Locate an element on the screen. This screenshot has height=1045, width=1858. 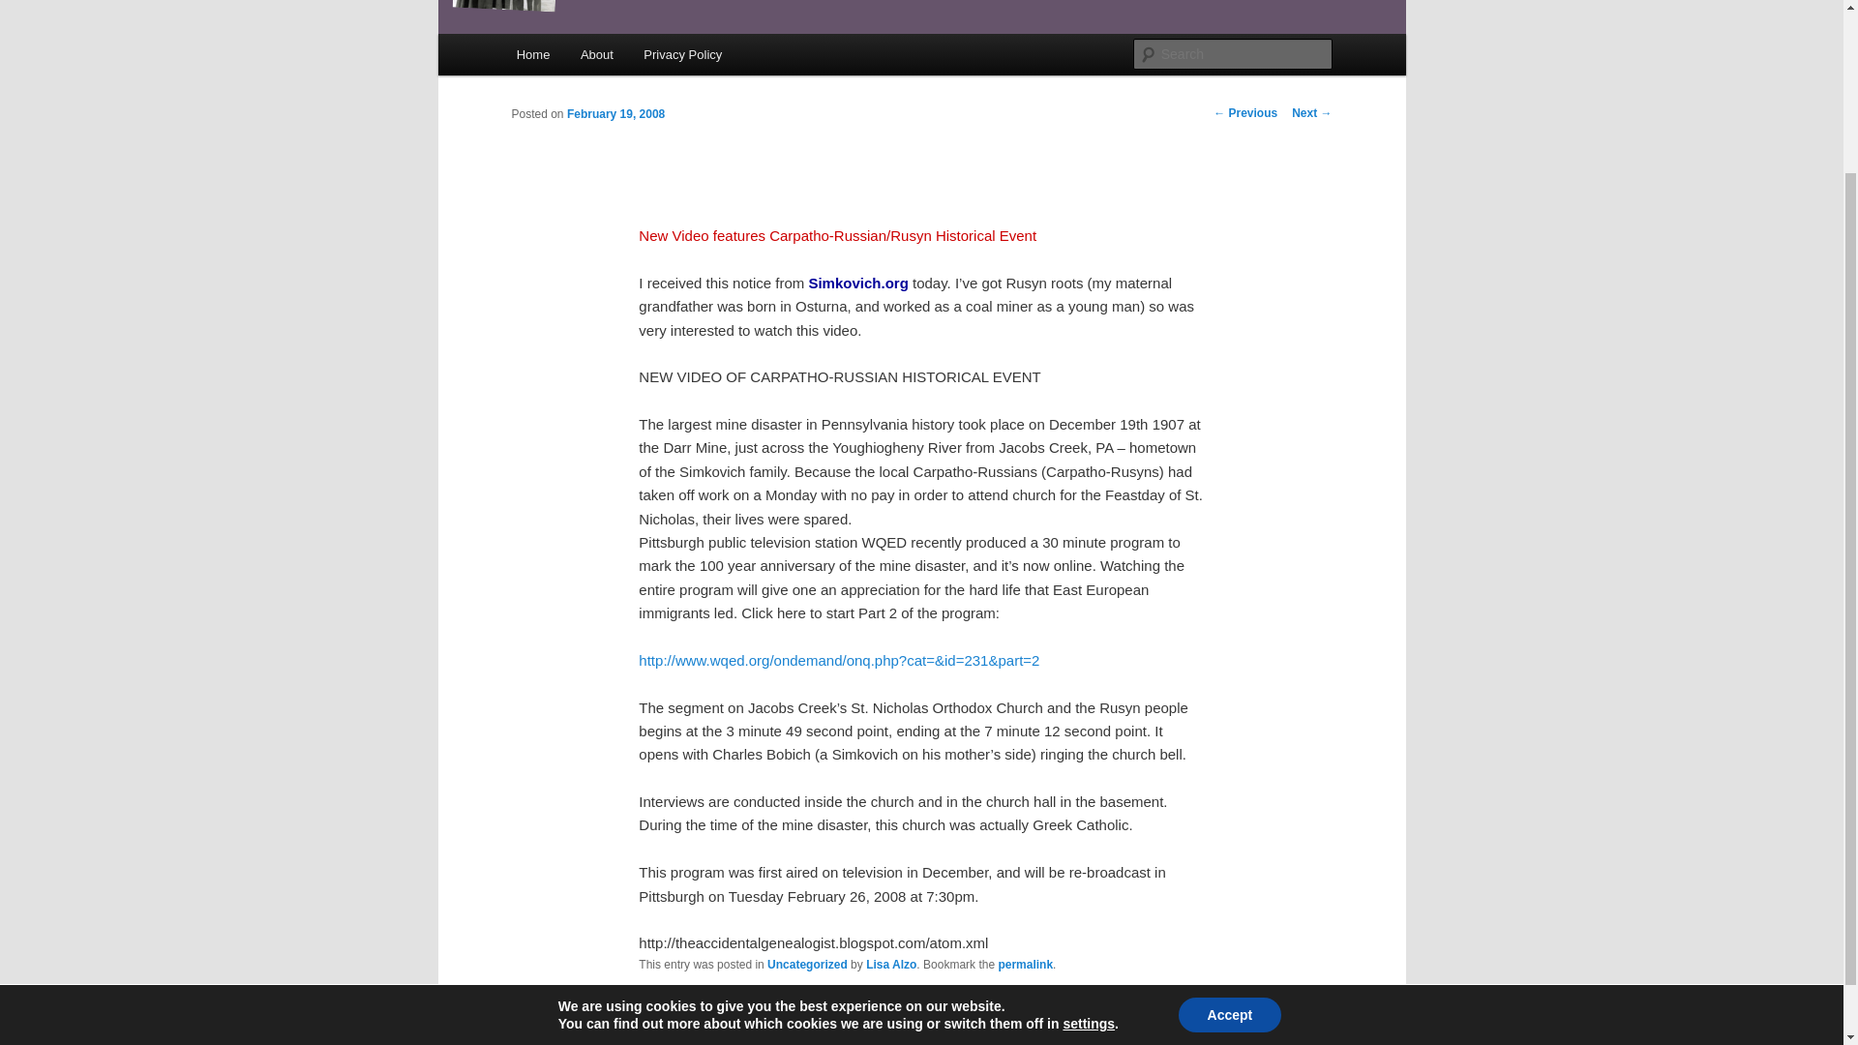
About is located at coordinates (596, 54).